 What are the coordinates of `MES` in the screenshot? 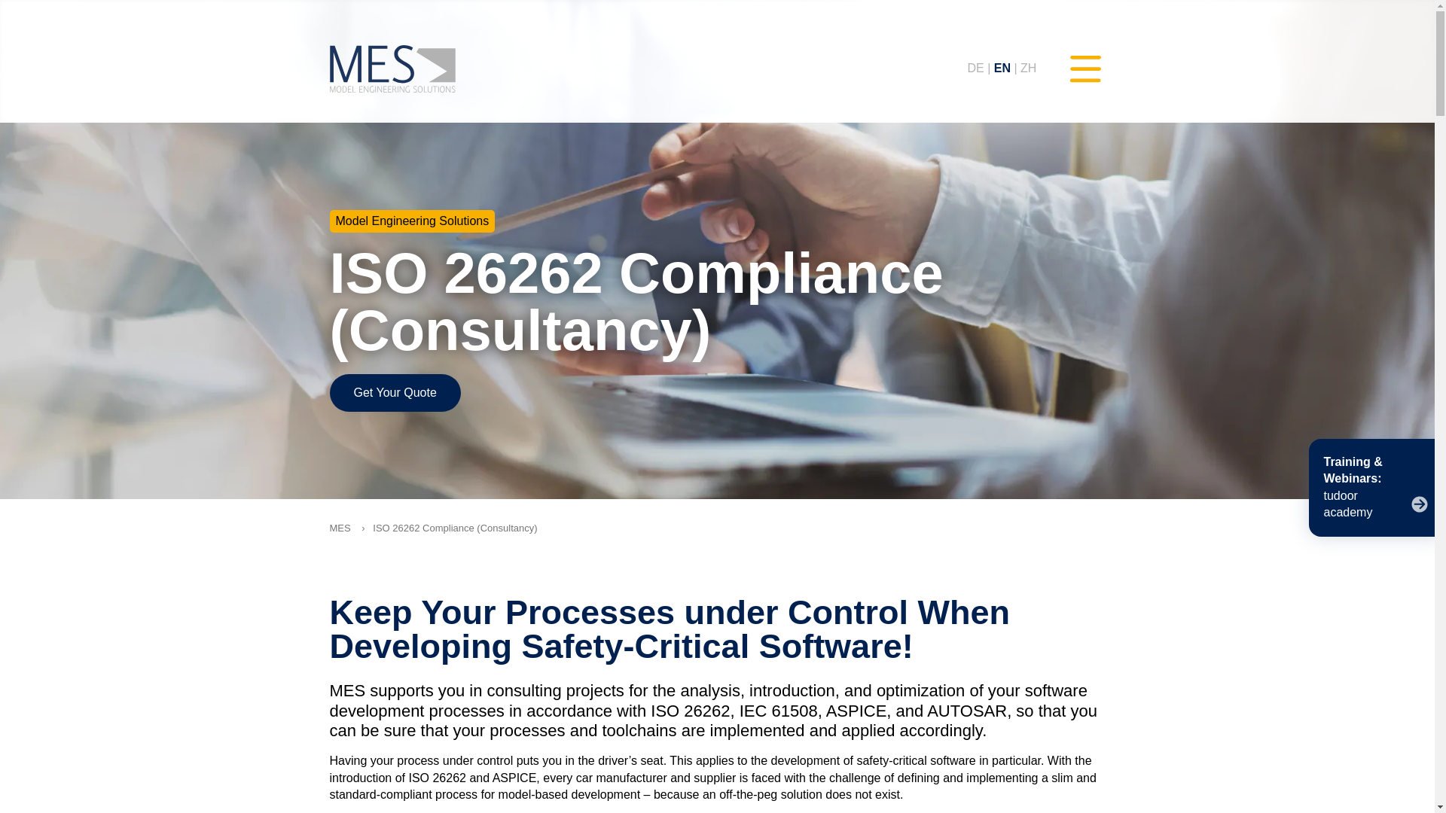 It's located at (390, 68).